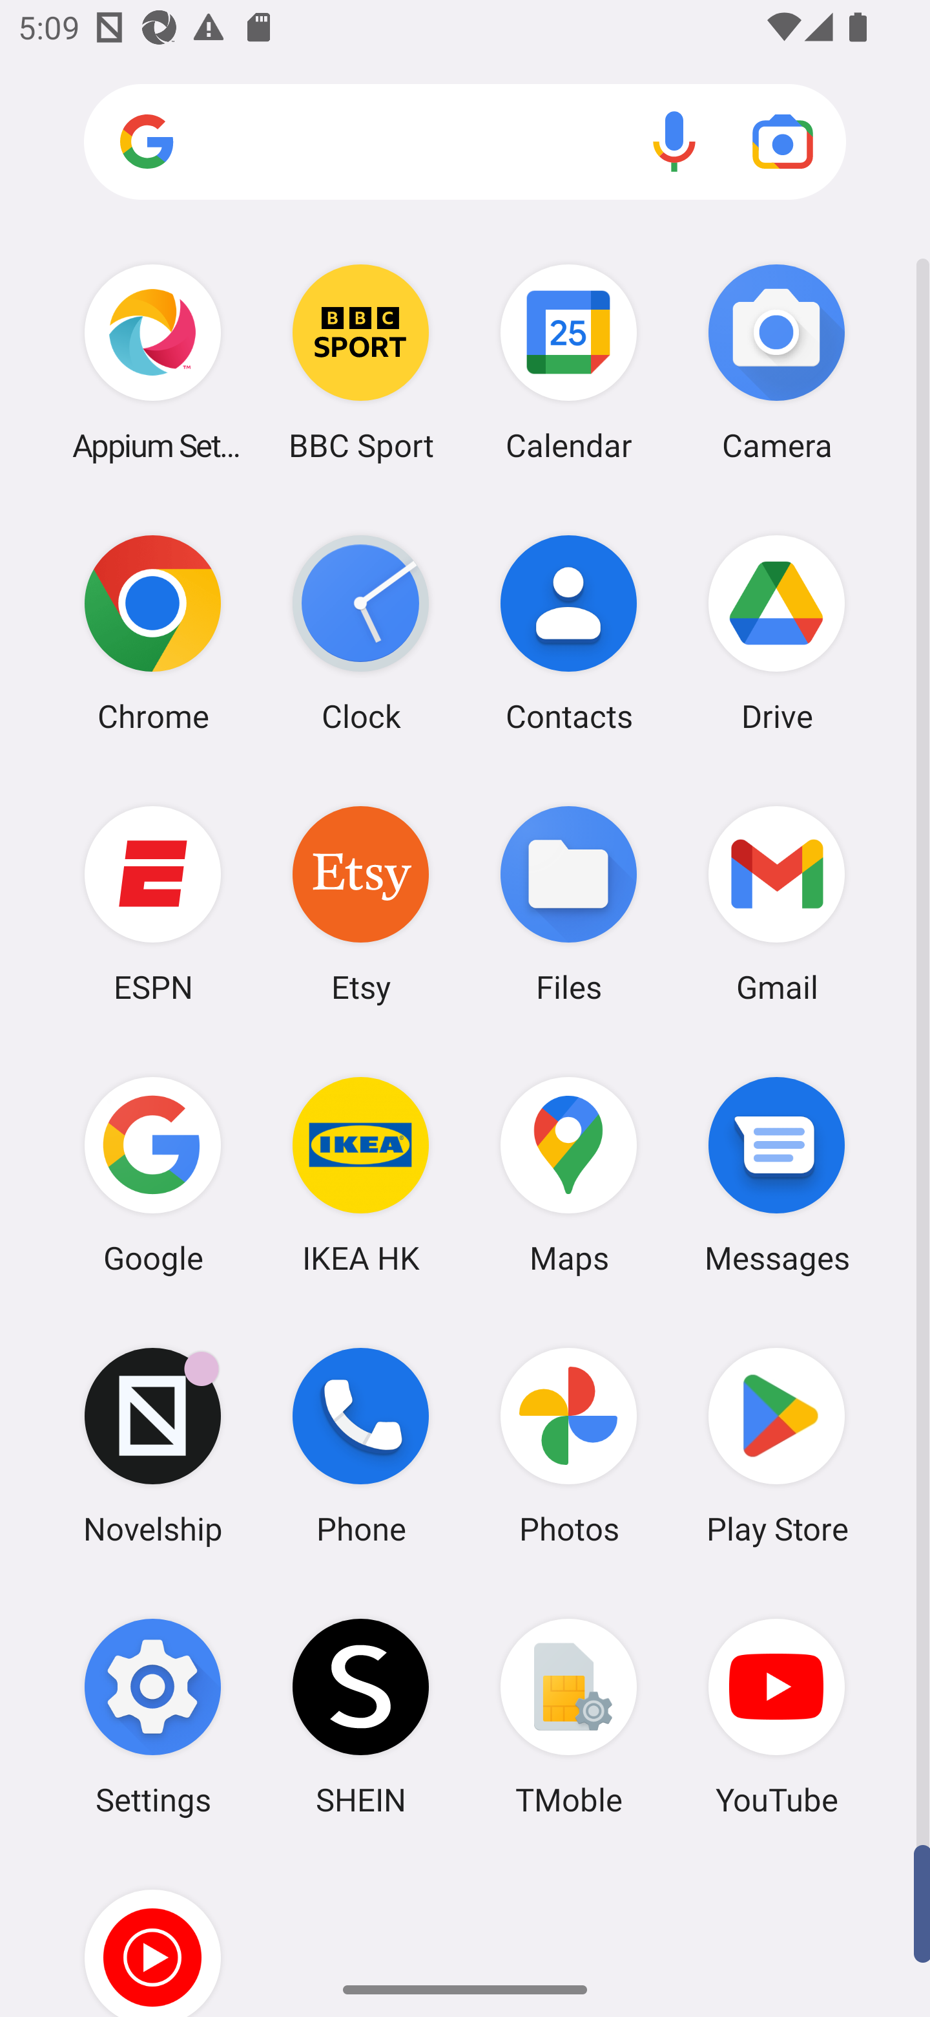 Image resolution: width=930 pixels, height=2017 pixels. What do you see at coordinates (360, 1716) in the screenshot?
I see `SHEIN` at bounding box center [360, 1716].